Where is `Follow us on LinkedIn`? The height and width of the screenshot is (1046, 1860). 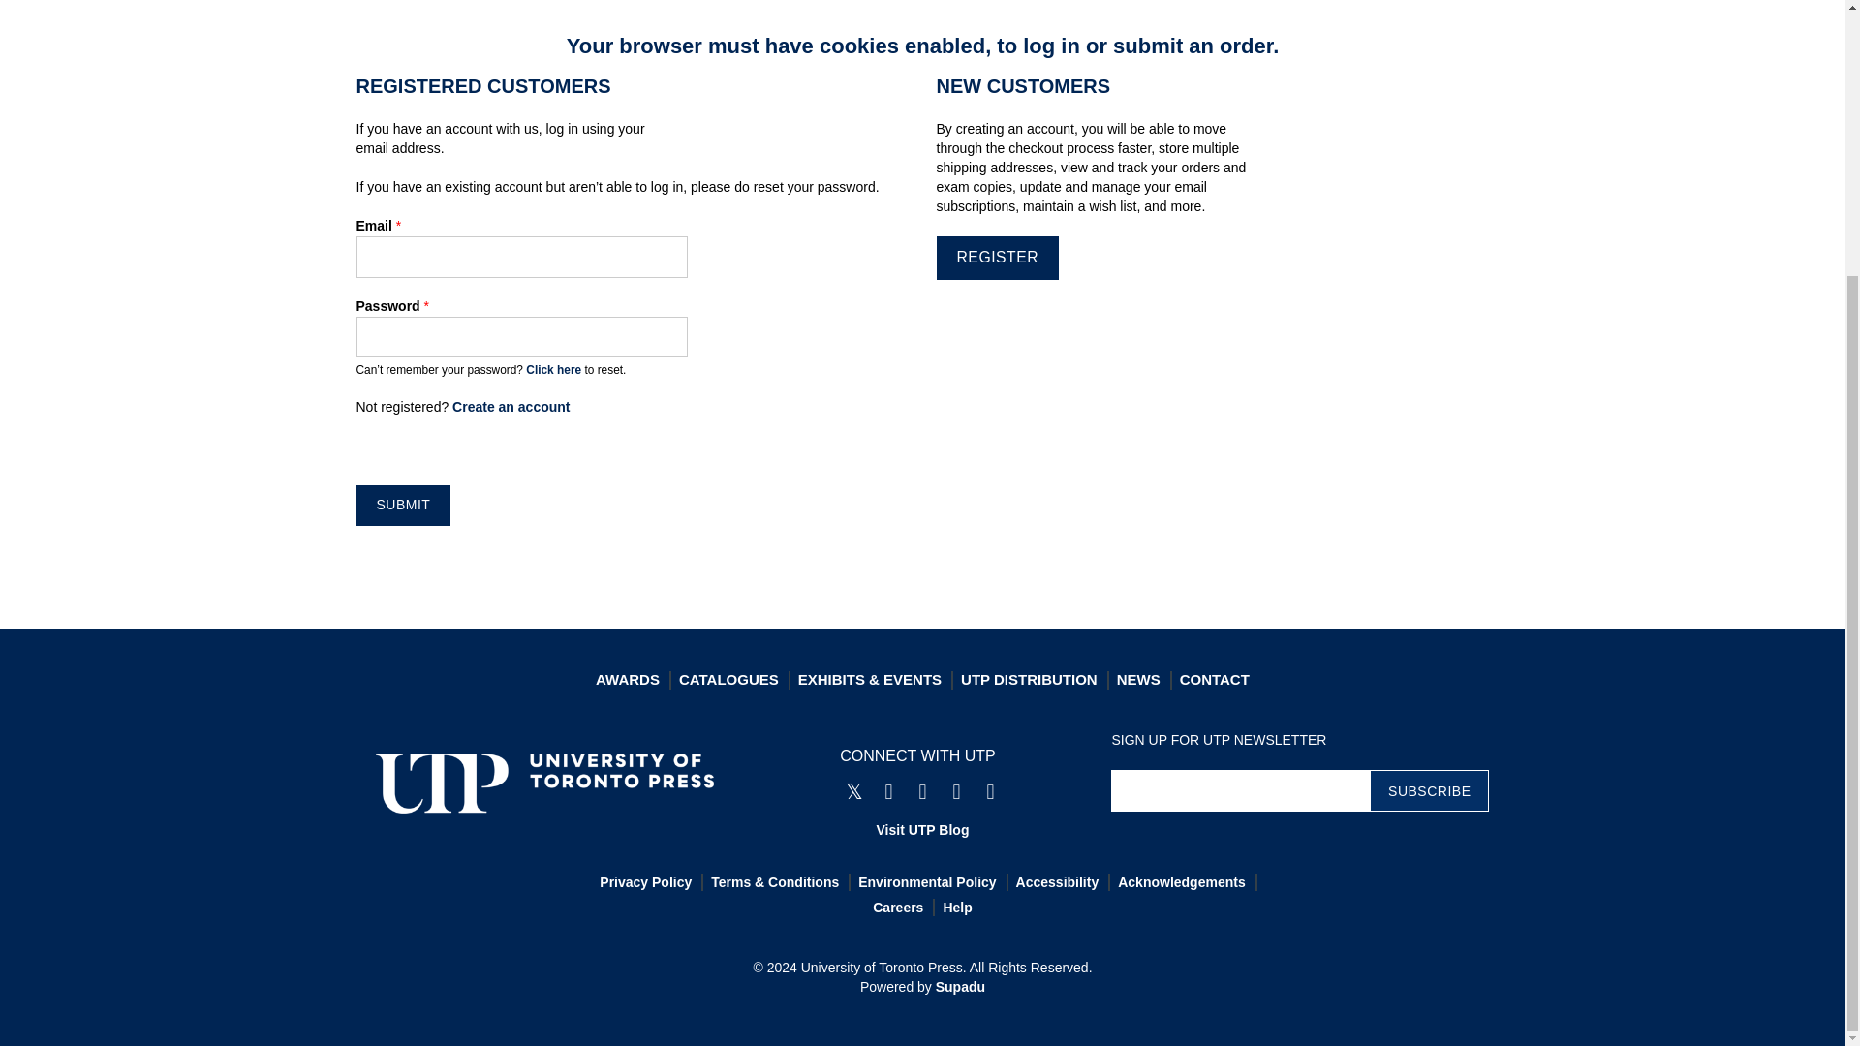 Follow us on LinkedIn is located at coordinates (989, 792).